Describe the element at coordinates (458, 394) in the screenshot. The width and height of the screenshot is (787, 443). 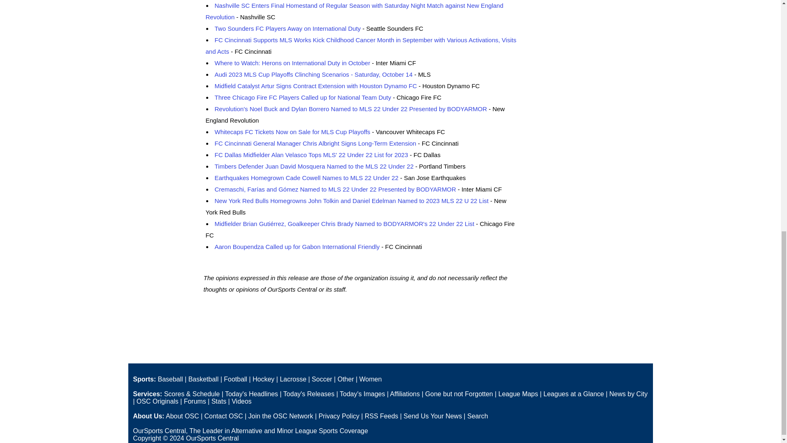
I see `Gone but not Forgotten` at that location.